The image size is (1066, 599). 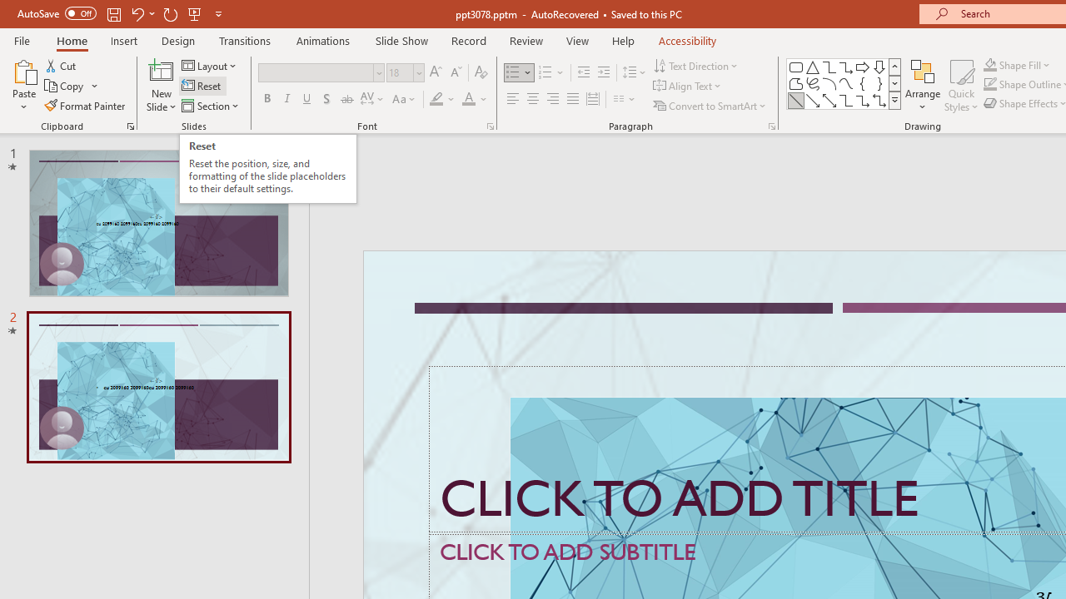 What do you see at coordinates (894, 100) in the screenshot?
I see `Shapes` at bounding box center [894, 100].